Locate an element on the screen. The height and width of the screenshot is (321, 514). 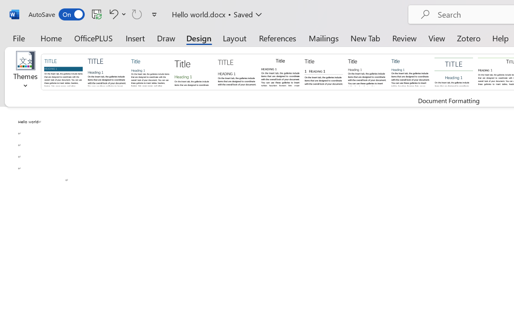
Black & White (Numbered) is located at coordinates (324, 71).